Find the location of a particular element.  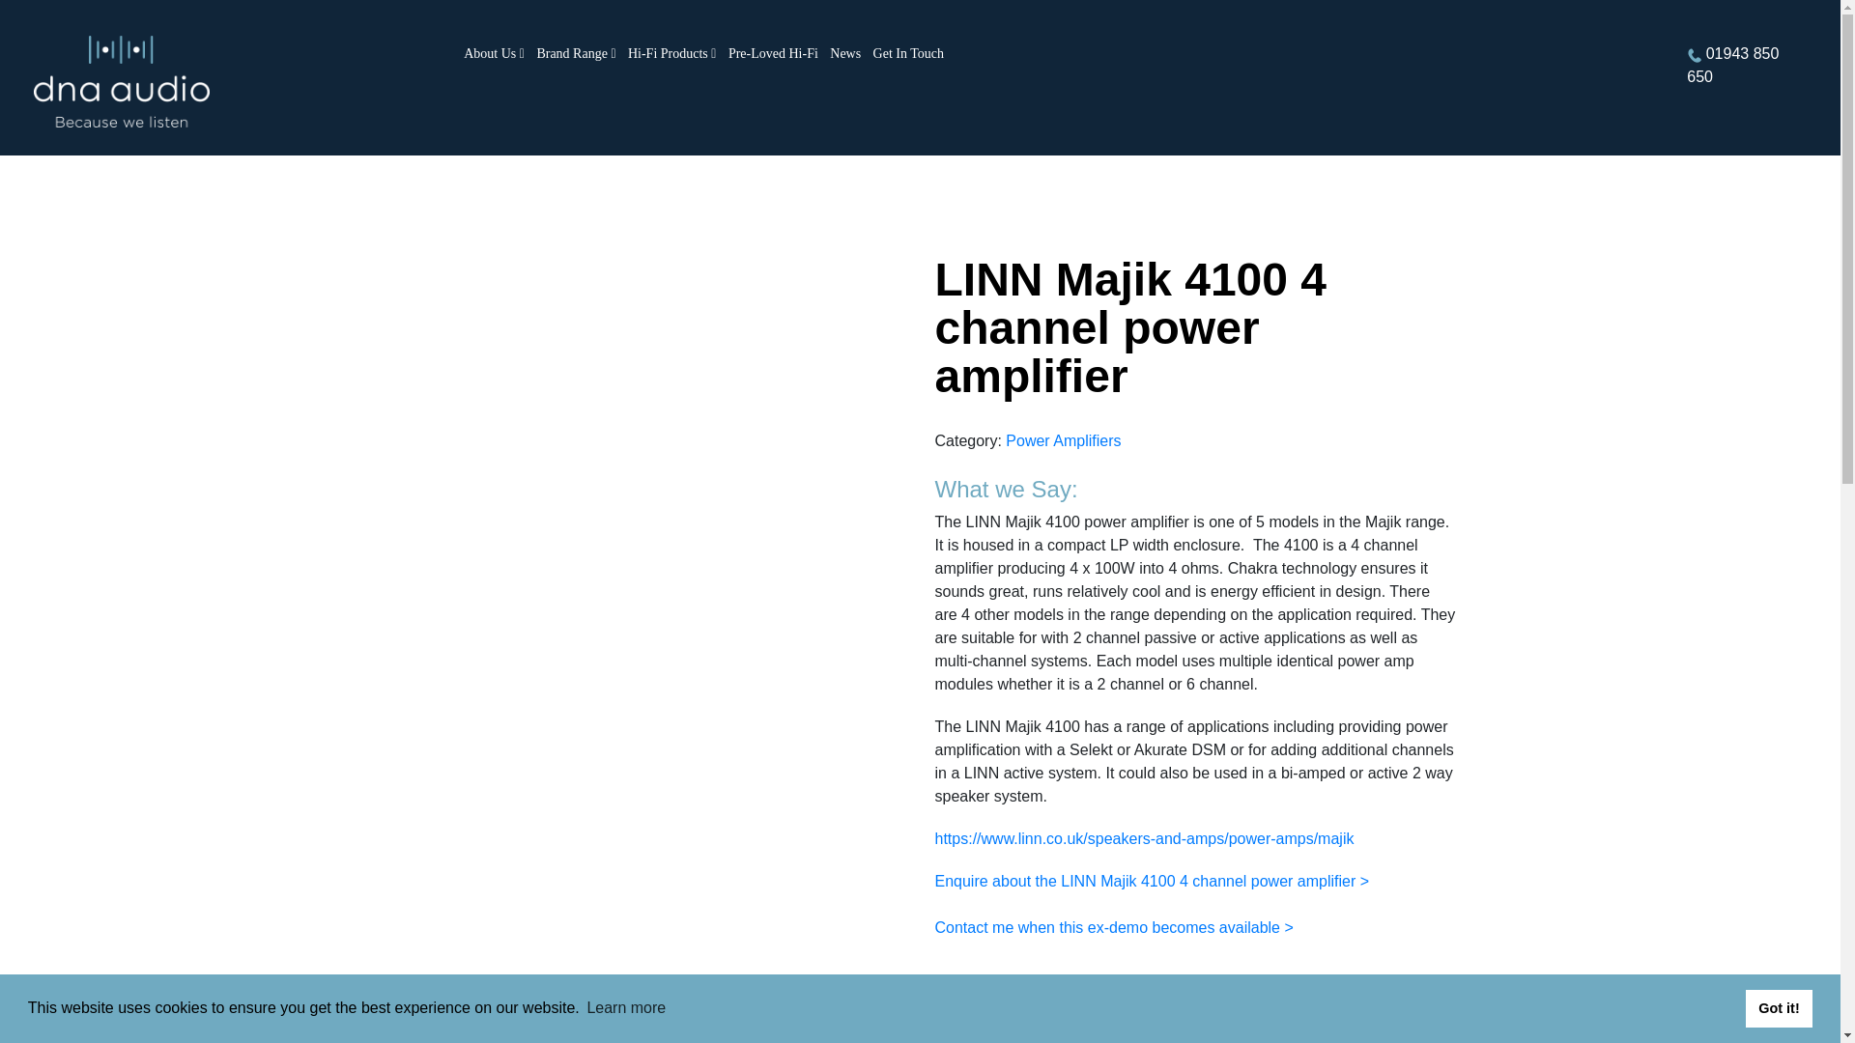

Got it! is located at coordinates (1778, 1007).